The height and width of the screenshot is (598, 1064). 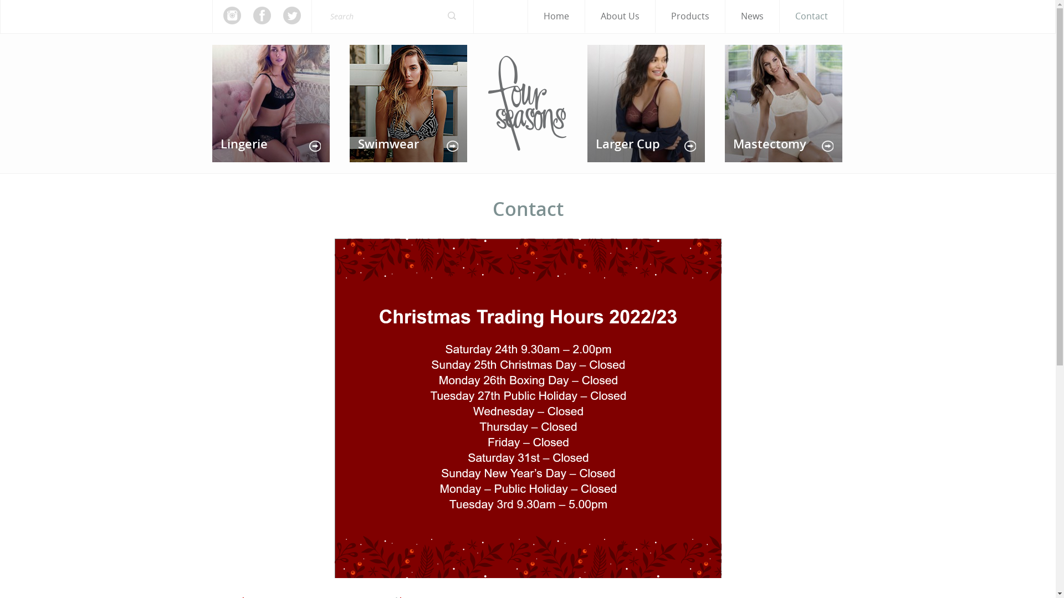 I want to click on Products, so click(x=689, y=17).